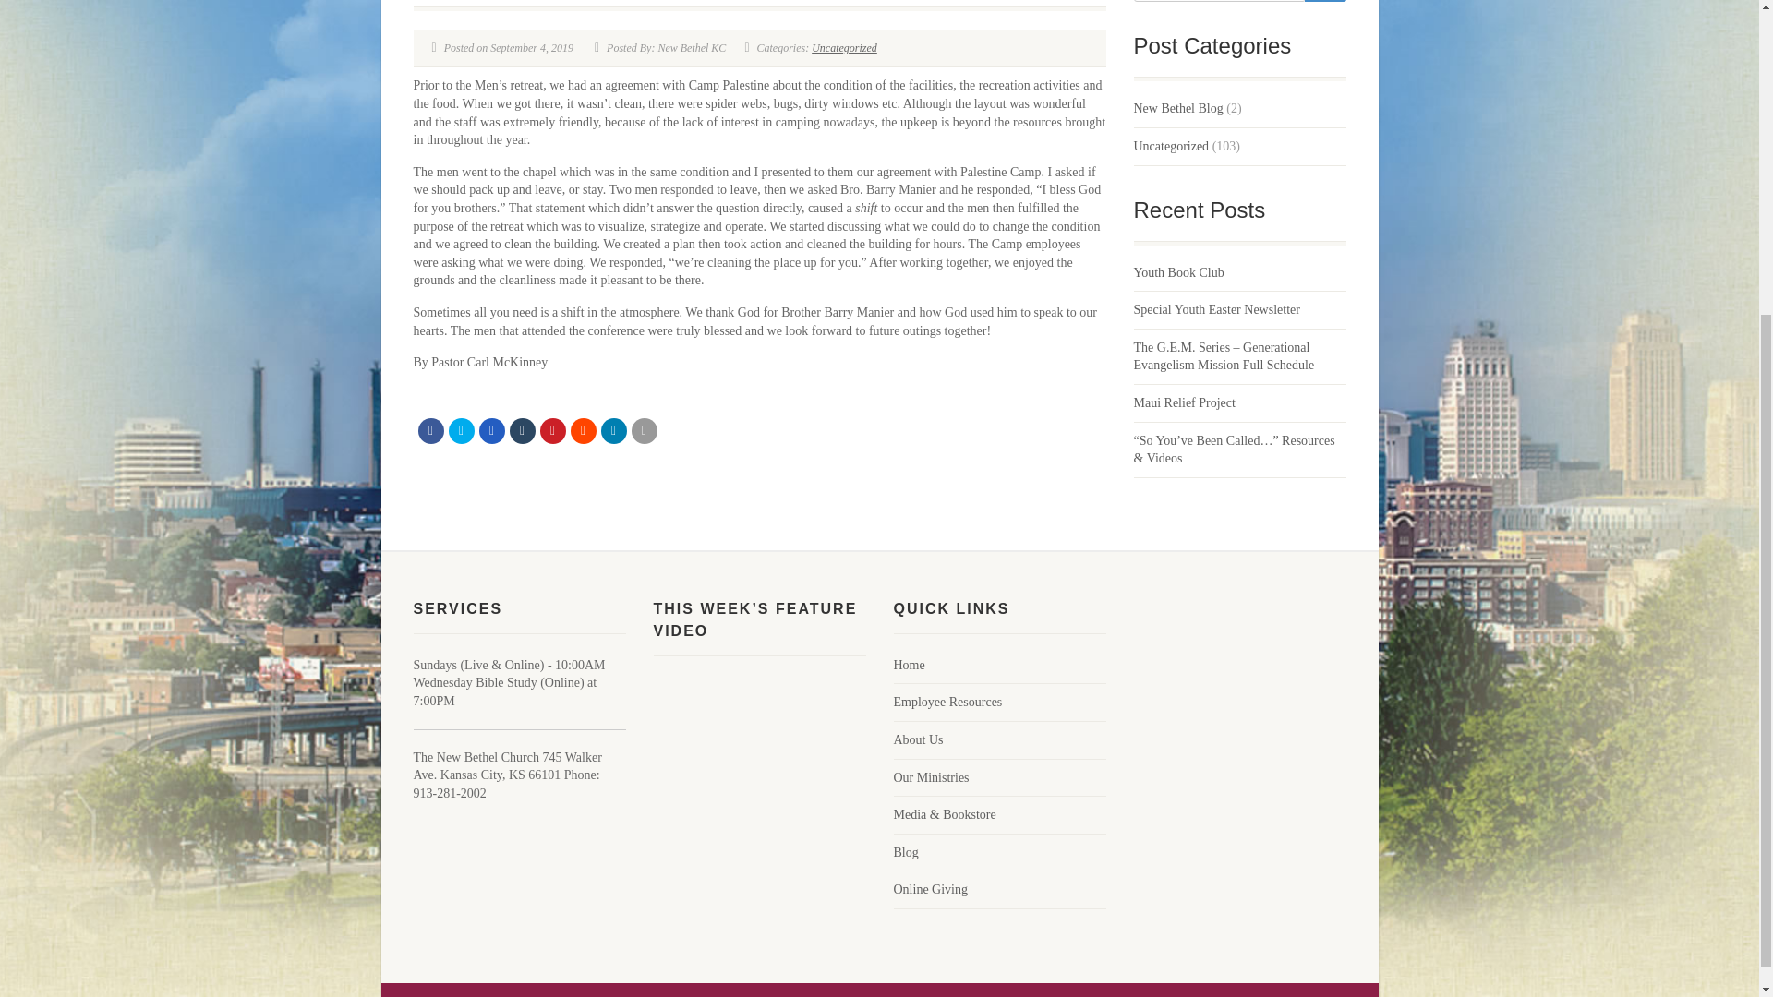  What do you see at coordinates (462, 430) in the screenshot?
I see `Tweet` at bounding box center [462, 430].